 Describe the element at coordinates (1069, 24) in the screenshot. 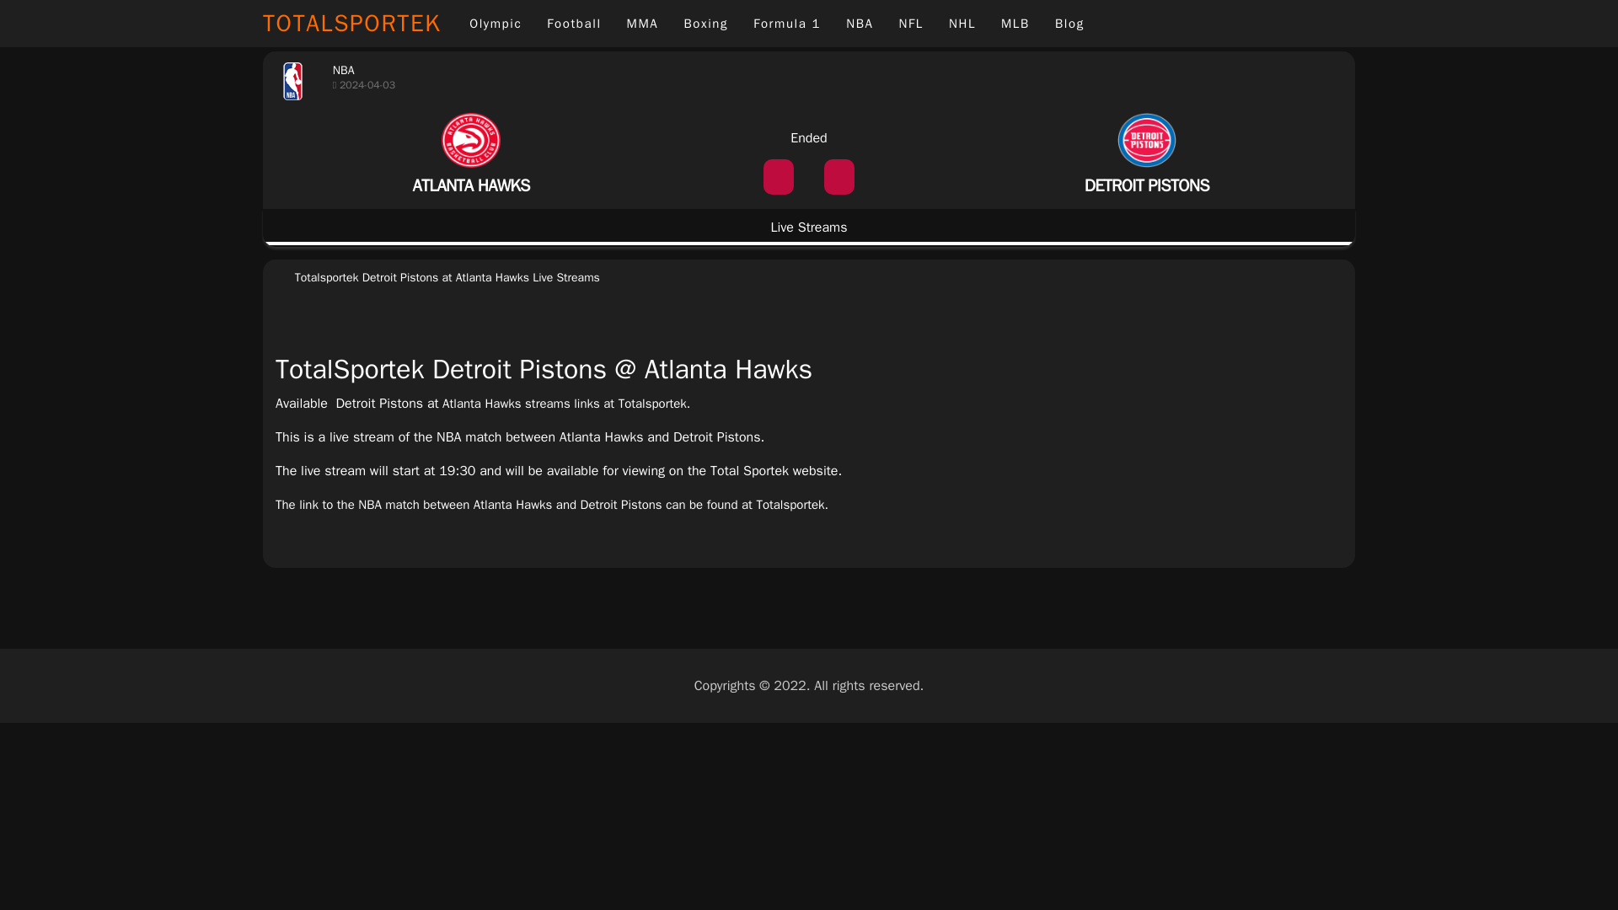

I see `Blog` at that location.